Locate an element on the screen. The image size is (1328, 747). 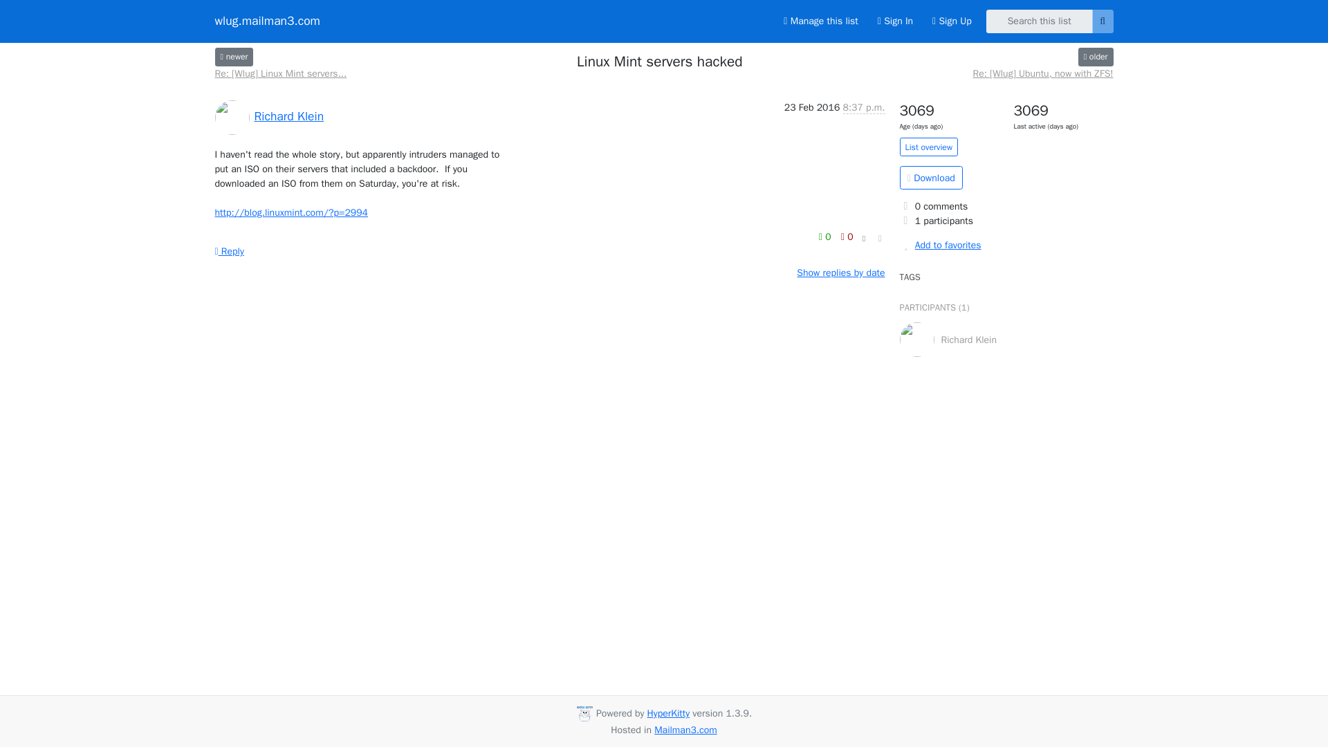
newer is located at coordinates (234, 57).